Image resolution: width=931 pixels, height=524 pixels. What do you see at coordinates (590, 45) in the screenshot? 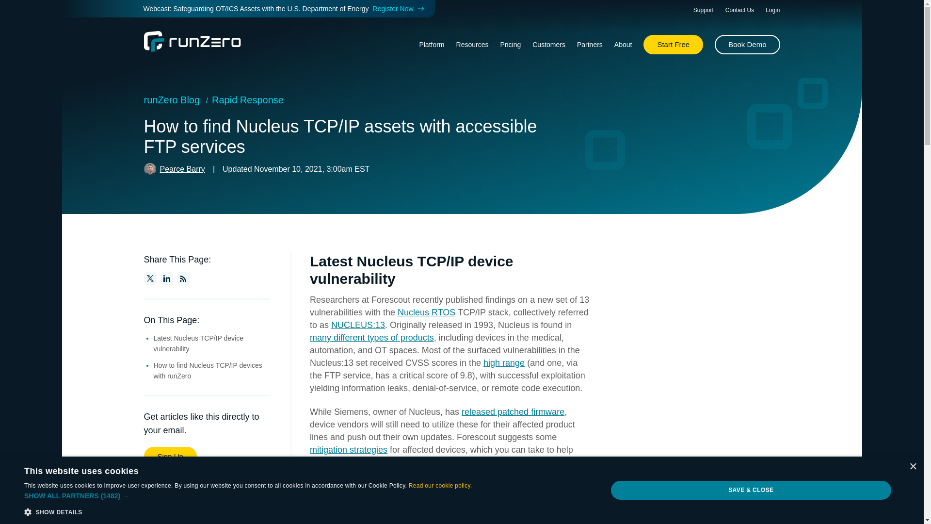
I see `Partners` at bounding box center [590, 45].